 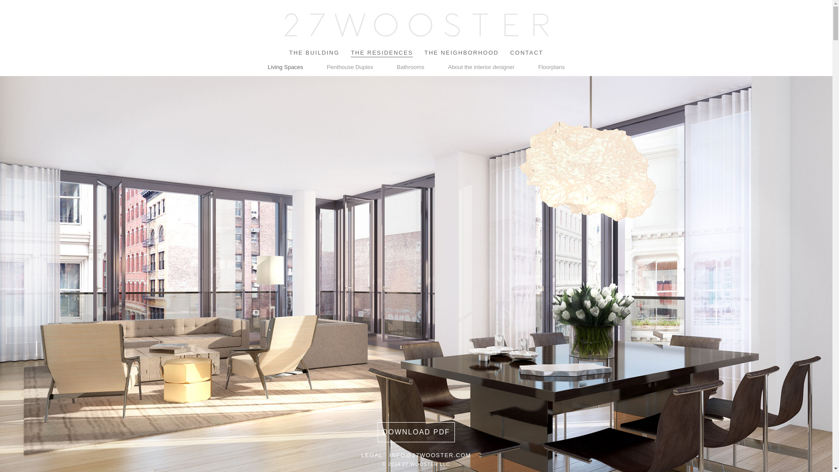 I want to click on LEGAL, so click(x=372, y=455).